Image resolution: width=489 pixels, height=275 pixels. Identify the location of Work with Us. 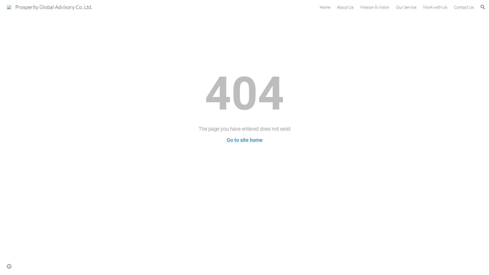
(435, 7).